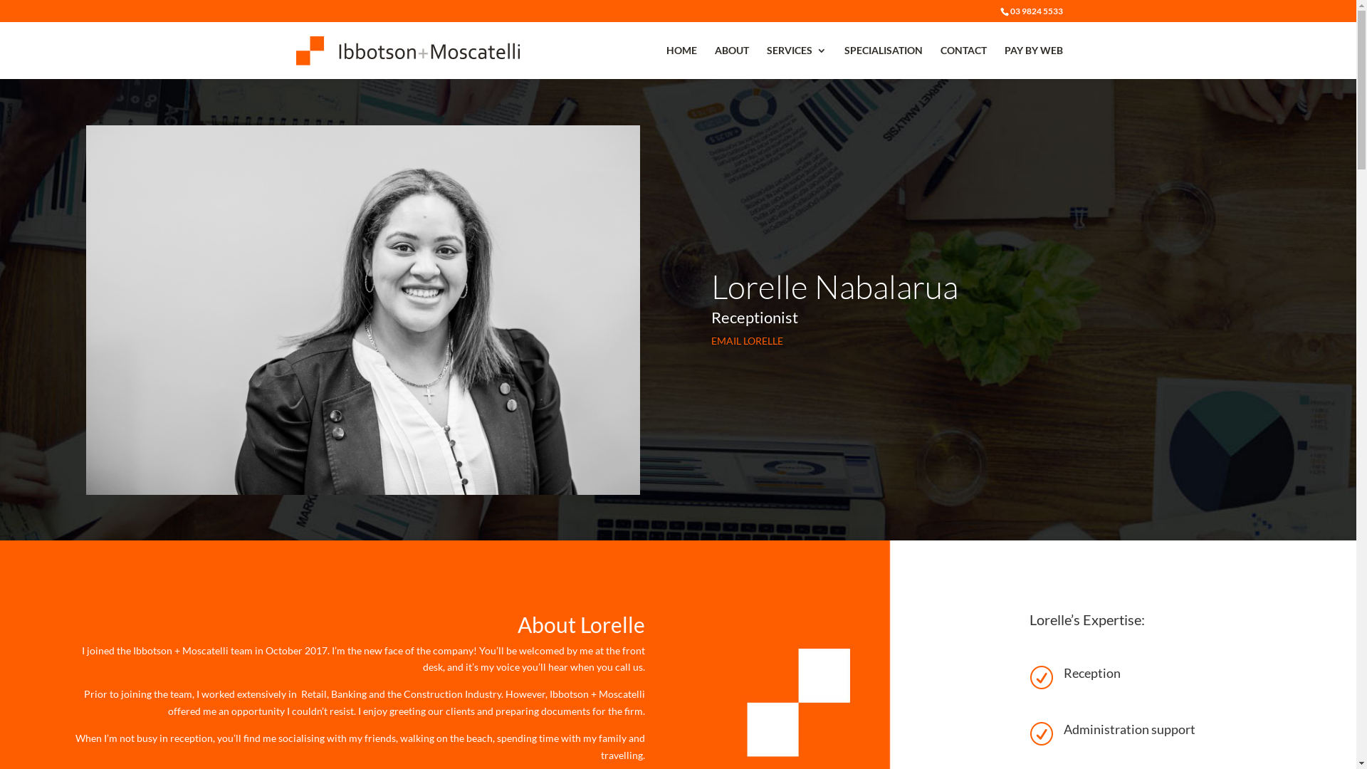 The image size is (1367, 769). I want to click on PAY BY WEB, so click(1033, 63).